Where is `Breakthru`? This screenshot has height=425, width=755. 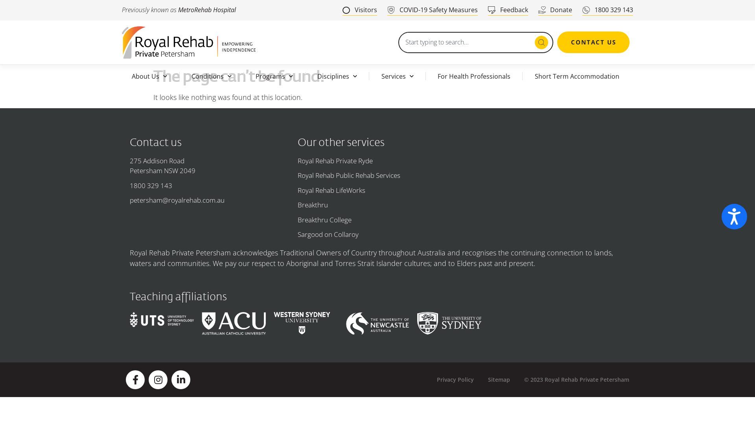
Breakthru is located at coordinates (377, 205).